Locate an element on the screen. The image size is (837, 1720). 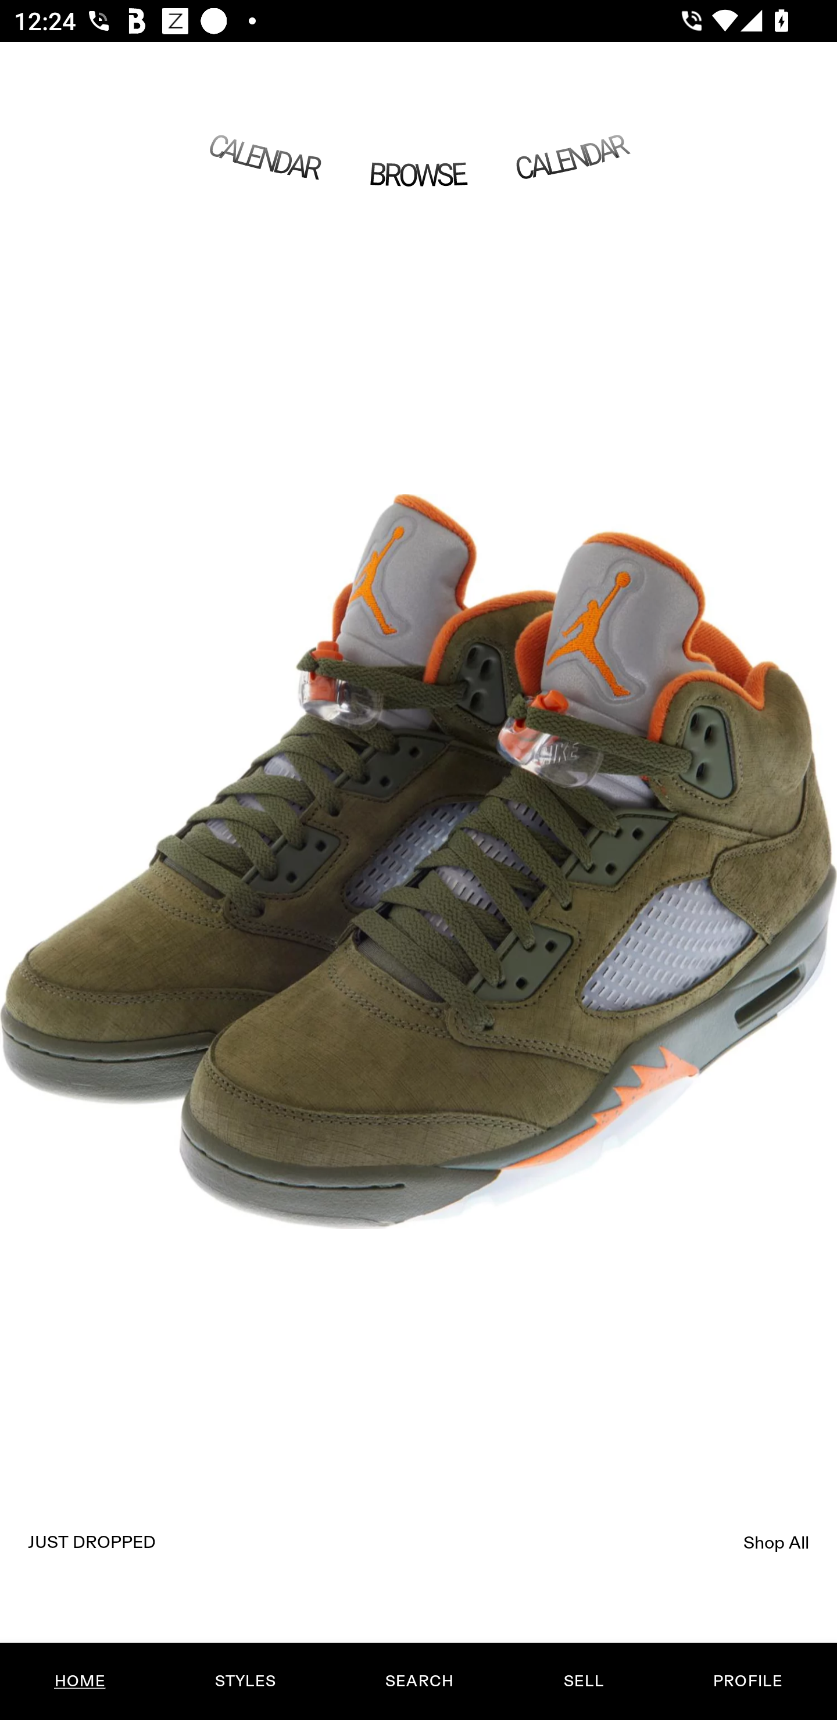
STYLES is located at coordinates (245, 1681).